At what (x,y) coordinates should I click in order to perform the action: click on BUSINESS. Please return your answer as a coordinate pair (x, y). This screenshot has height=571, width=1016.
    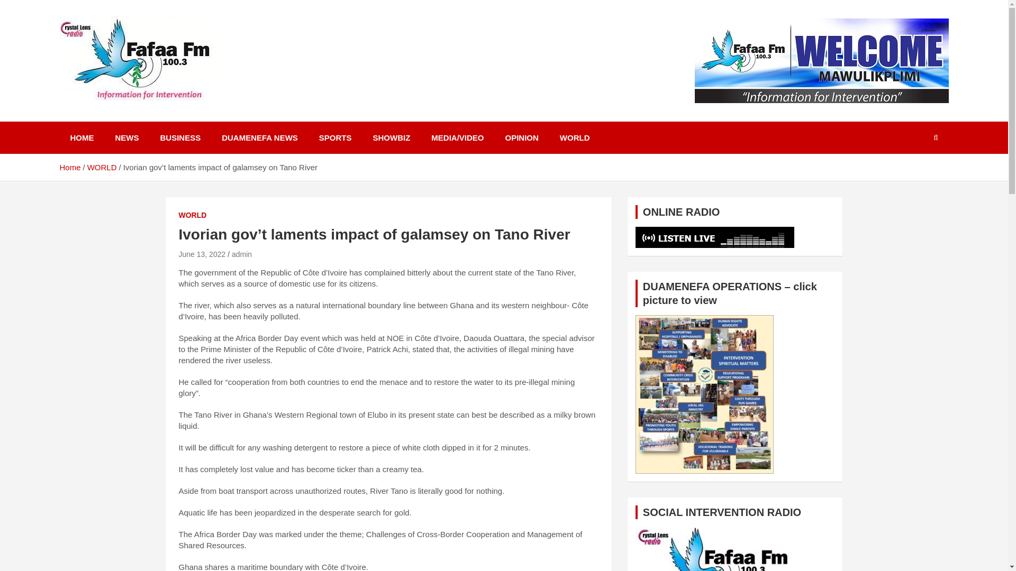
    Looking at the image, I should click on (180, 137).